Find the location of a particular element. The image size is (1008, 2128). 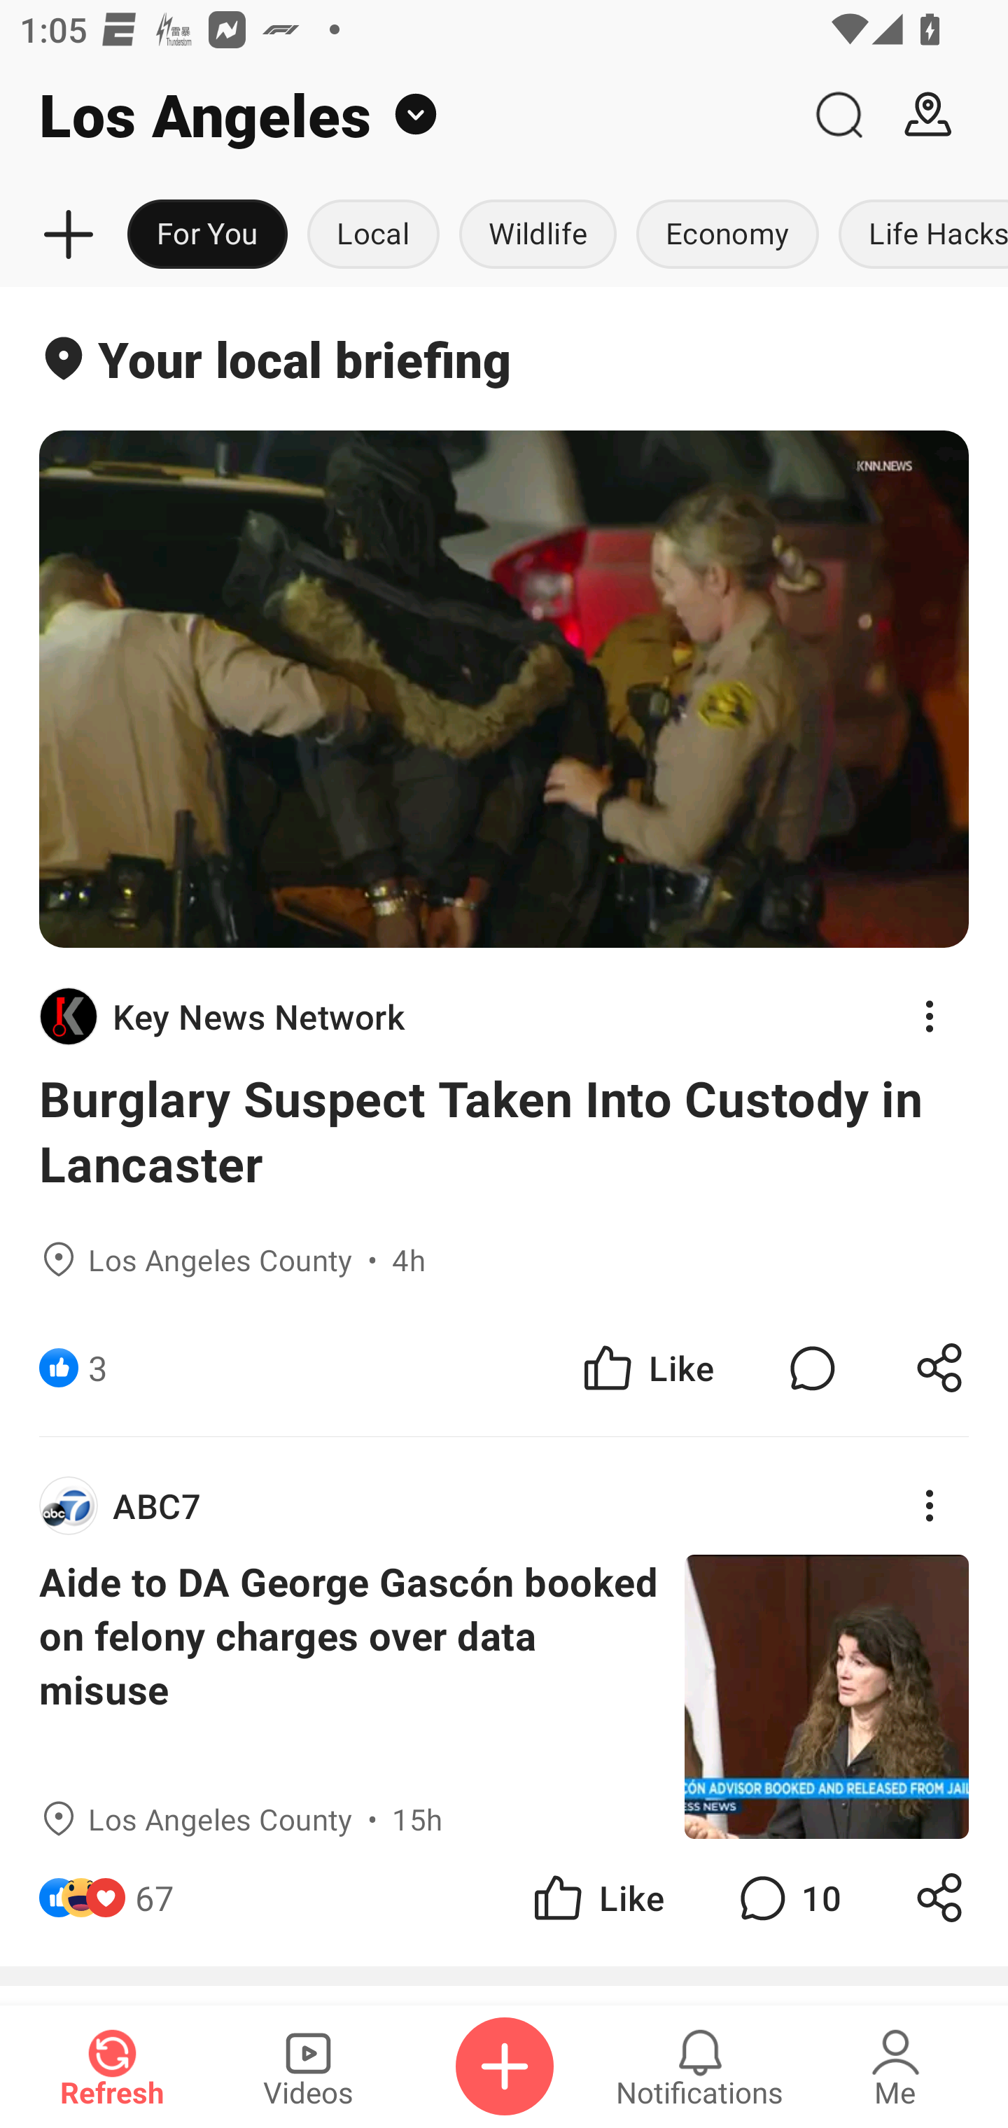

Me is located at coordinates (895, 2066).